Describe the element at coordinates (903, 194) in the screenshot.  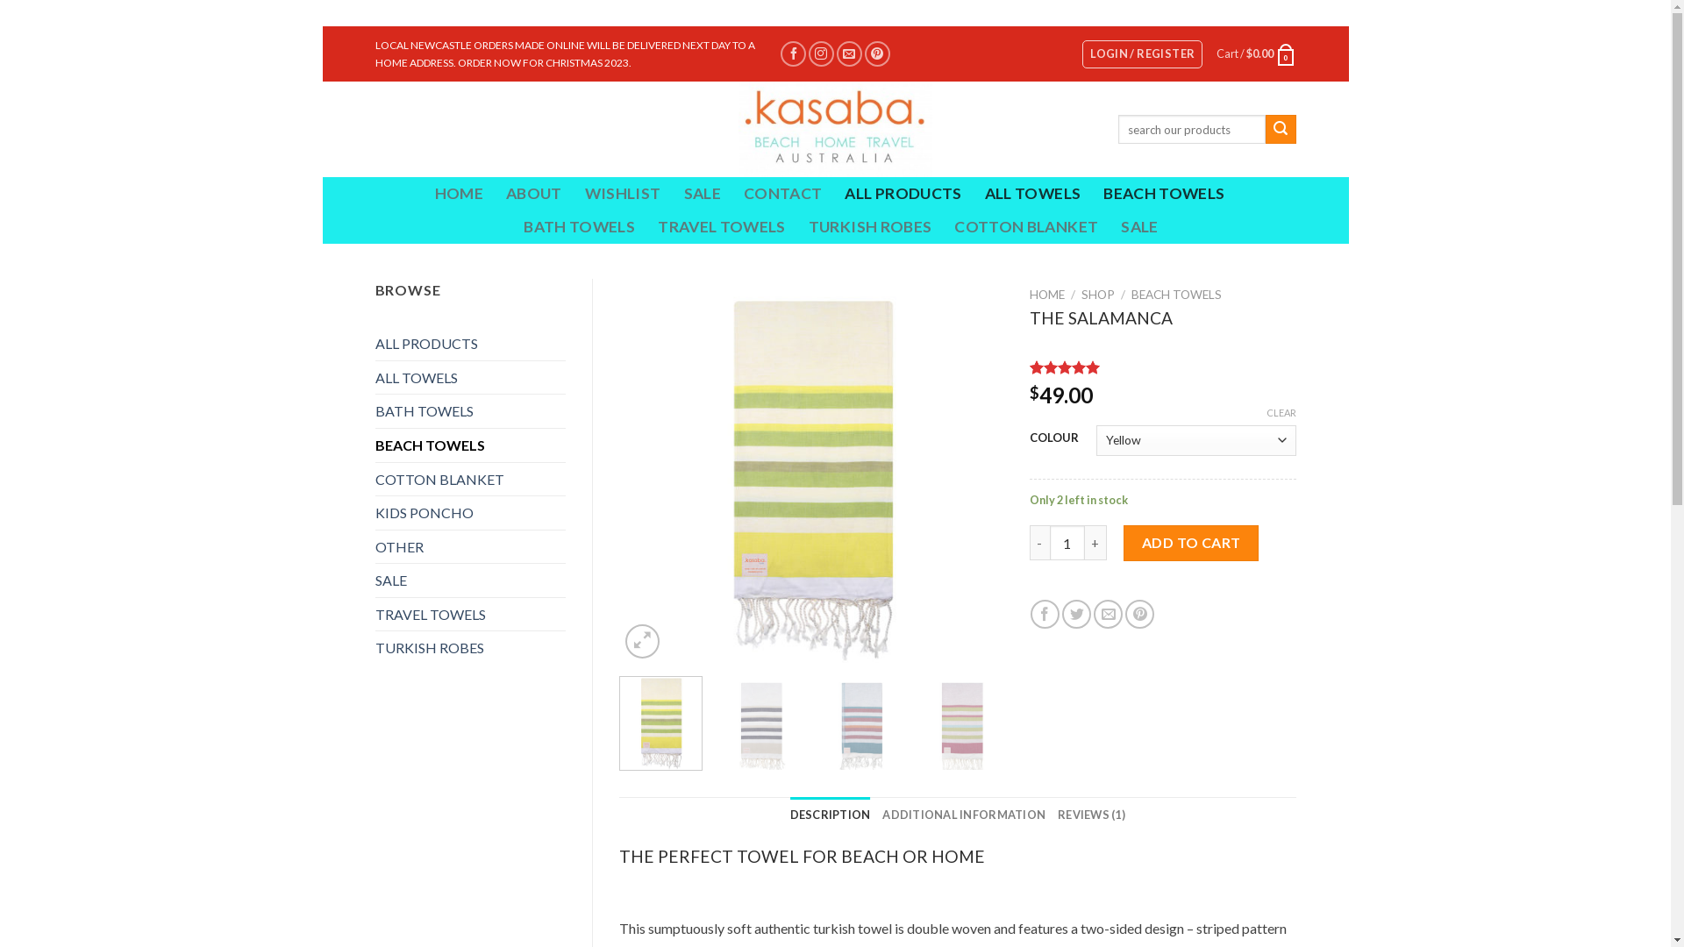
I see `ALL PRODUCTS` at that location.